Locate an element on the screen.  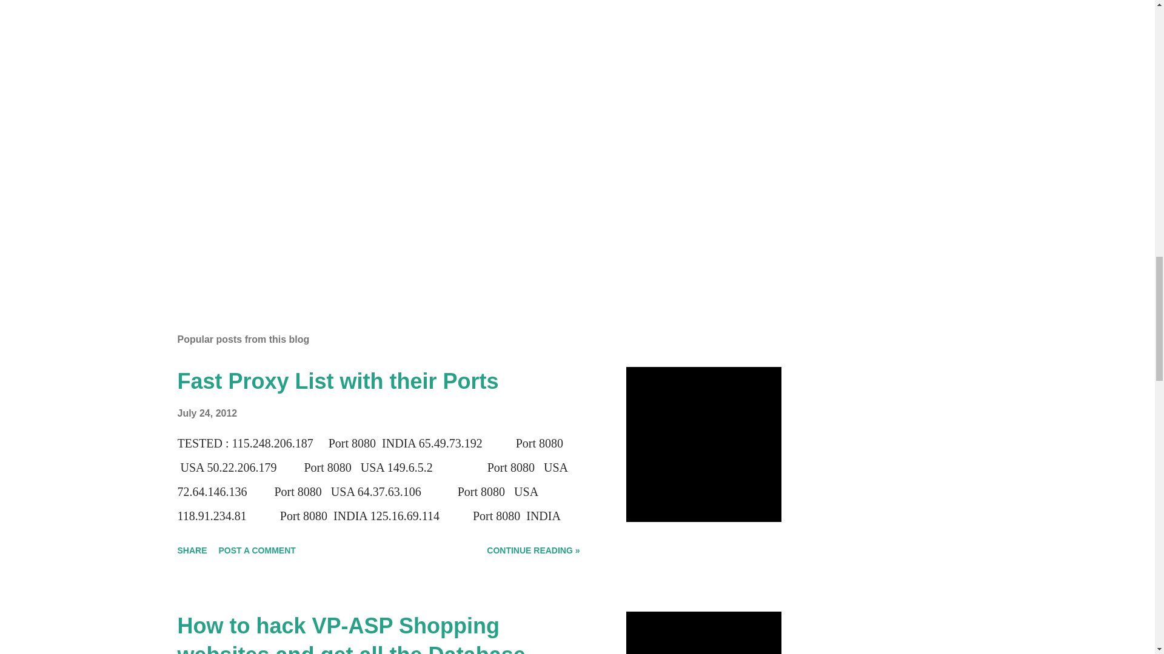
permanent link is located at coordinates (207, 413).